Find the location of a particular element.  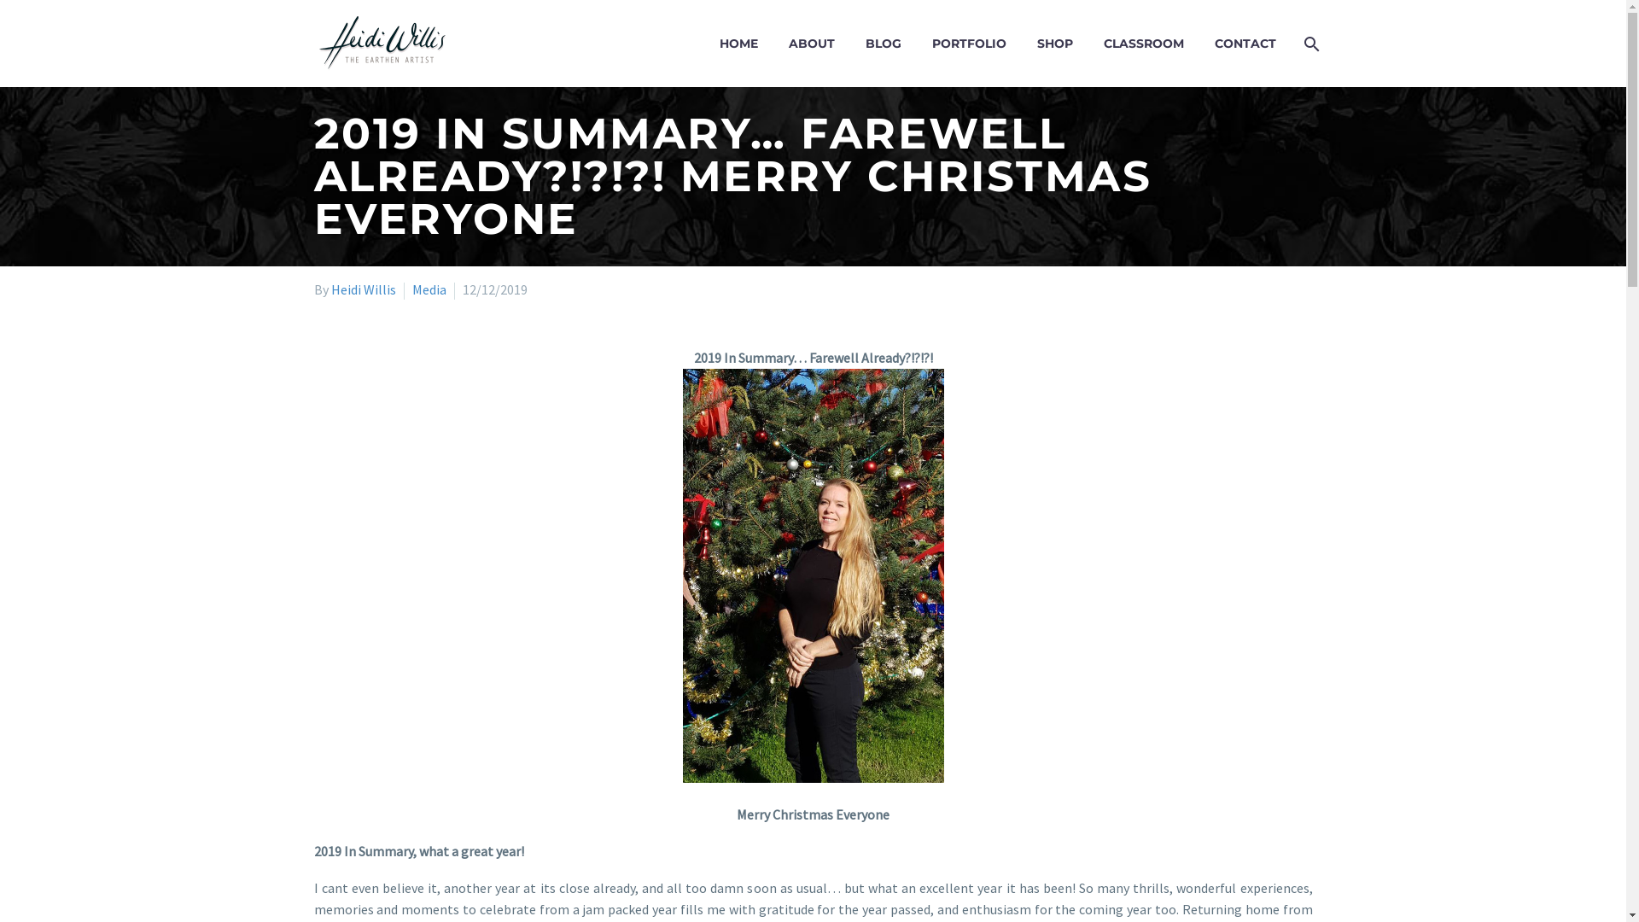

Media is located at coordinates (429, 289).